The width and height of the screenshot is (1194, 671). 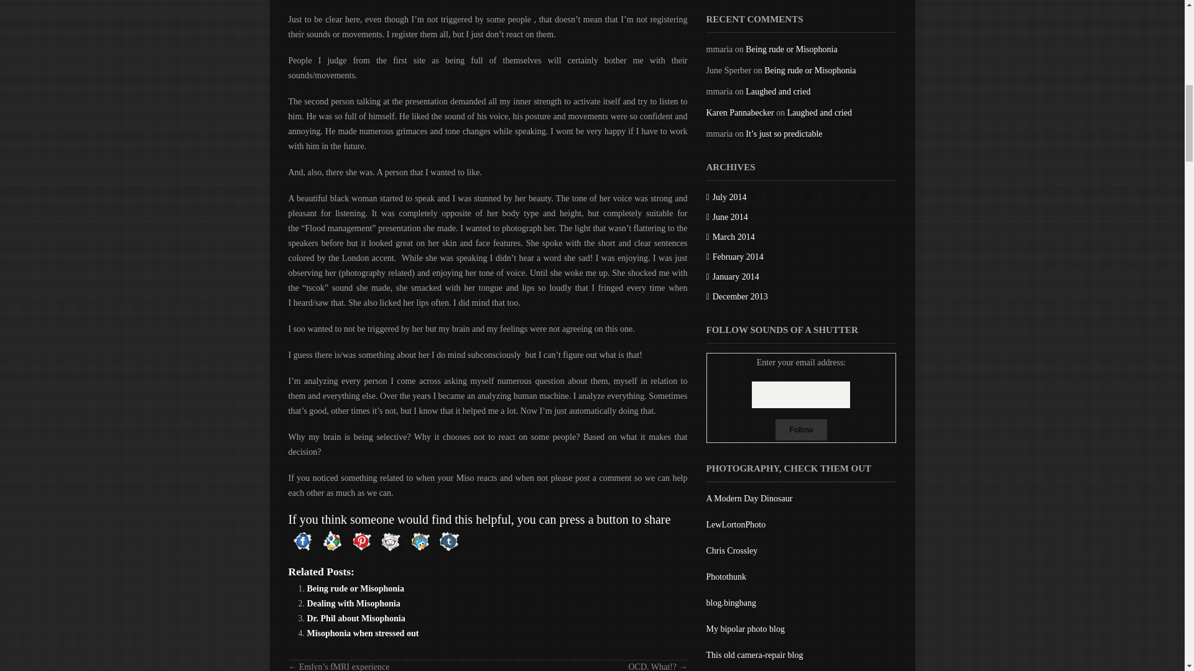 What do you see at coordinates (356, 588) in the screenshot?
I see `Being rude or Misophonia` at bounding box center [356, 588].